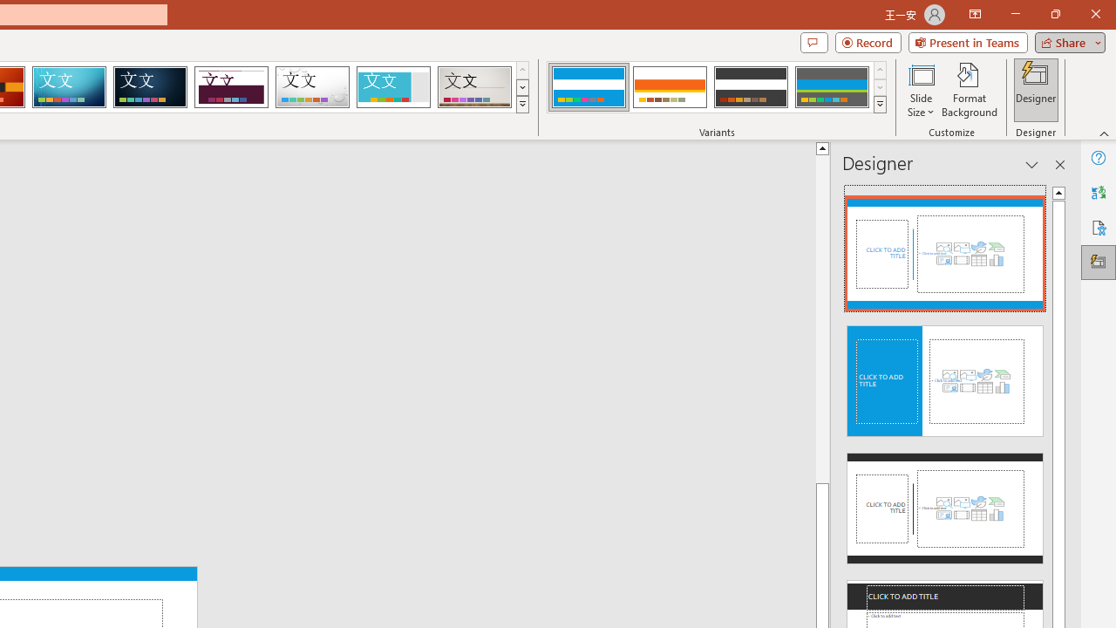 The height and width of the screenshot is (628, 1116). I want to click on Banded Variant 2, so click(670, 87).